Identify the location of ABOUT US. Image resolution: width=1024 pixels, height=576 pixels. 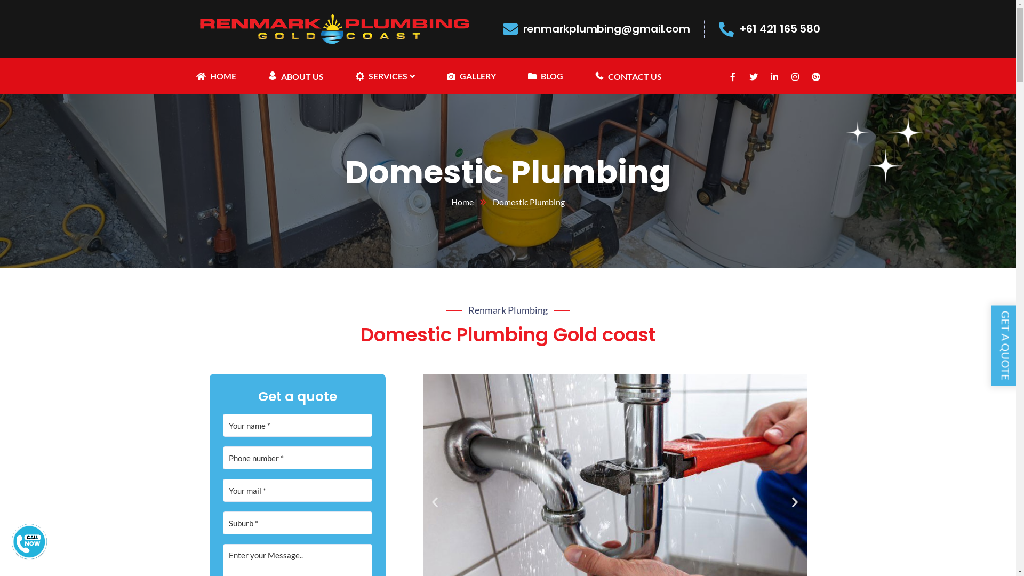
(295, 76).